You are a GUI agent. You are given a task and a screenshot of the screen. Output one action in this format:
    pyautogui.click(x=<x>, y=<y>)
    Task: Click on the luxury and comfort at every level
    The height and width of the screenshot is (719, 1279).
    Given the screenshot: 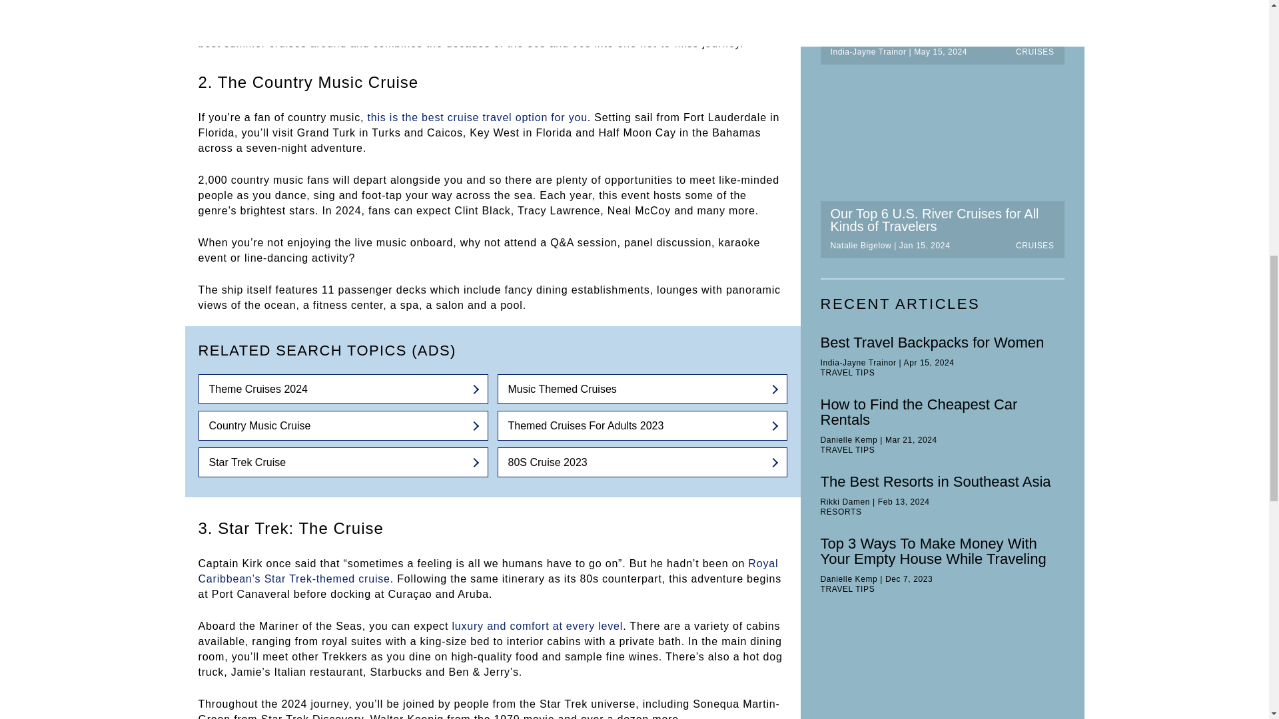 What is the action you would take?
    pyautogui.click(x=537, y=626)
    